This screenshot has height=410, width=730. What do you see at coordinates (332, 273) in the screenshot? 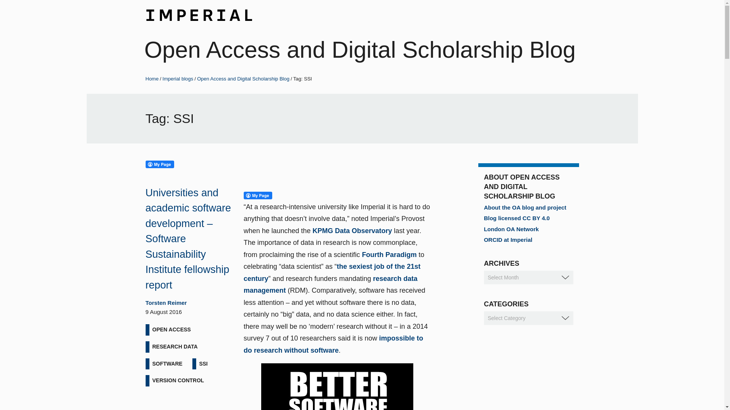
I see `the sexiest job of the 21st century` at bounding box center [332, 273].